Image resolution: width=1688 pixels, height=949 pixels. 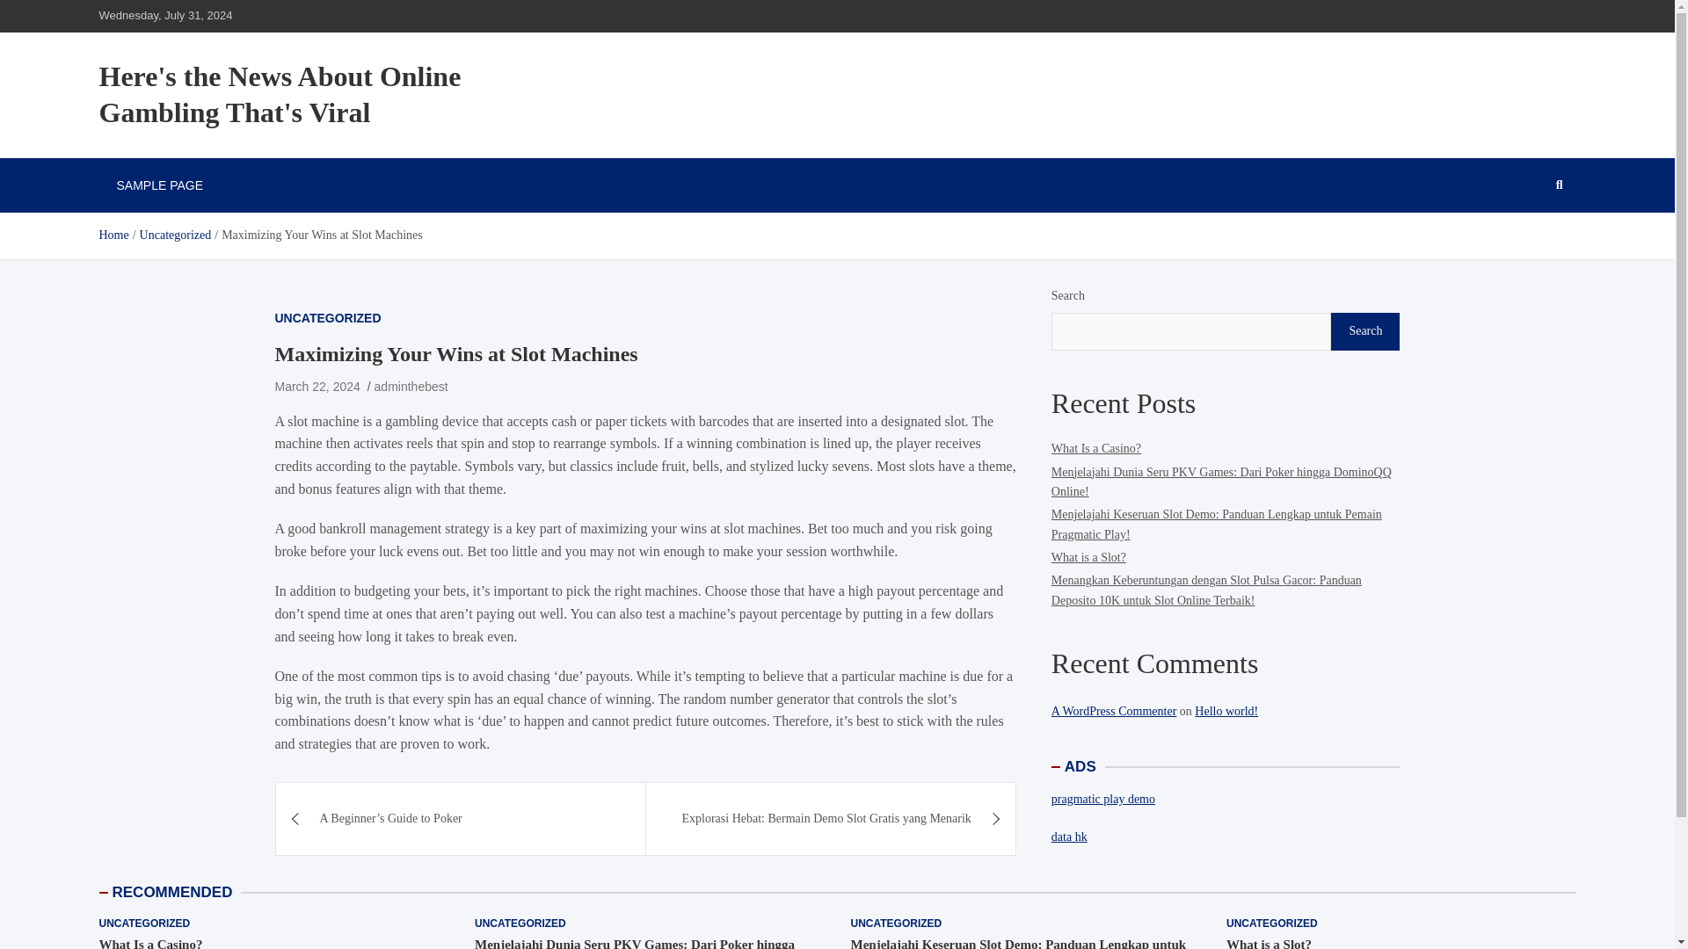 What do you see at coordinates (280, 95) in the screenshot?
I see `Here's the News About Online Gambling That's Viral` at bounding box center [280, 95].